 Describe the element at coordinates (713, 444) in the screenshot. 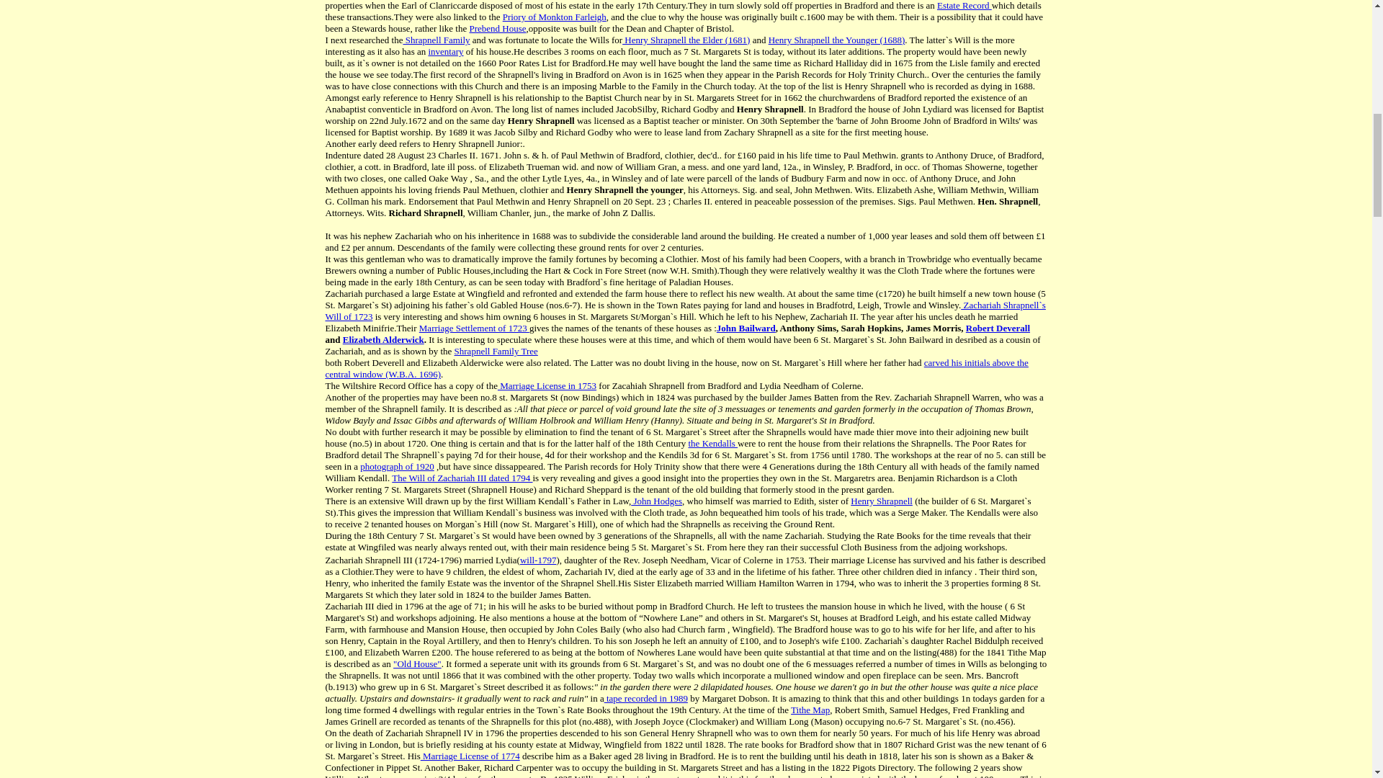

I see `the Kendalls` at that location.